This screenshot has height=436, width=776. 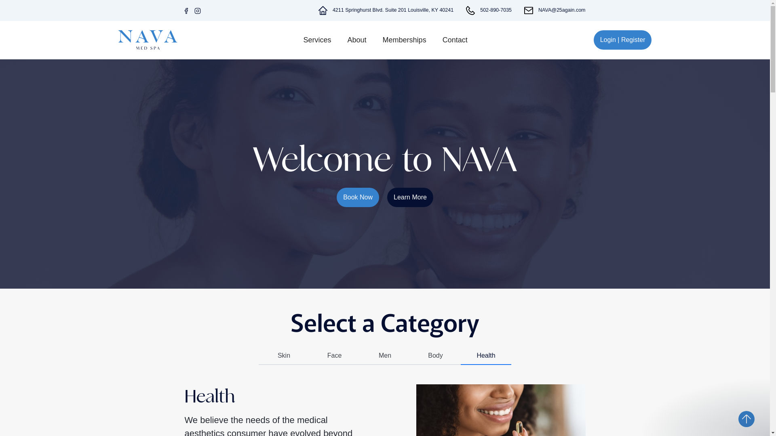 What do you see at coordinates (385, 356) in the screenshot?
I see `Men` at bounding box center [385, 356].